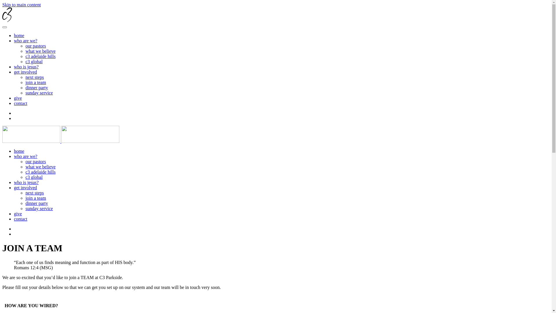  I want to click on Skip to main content, so click(21, 5).